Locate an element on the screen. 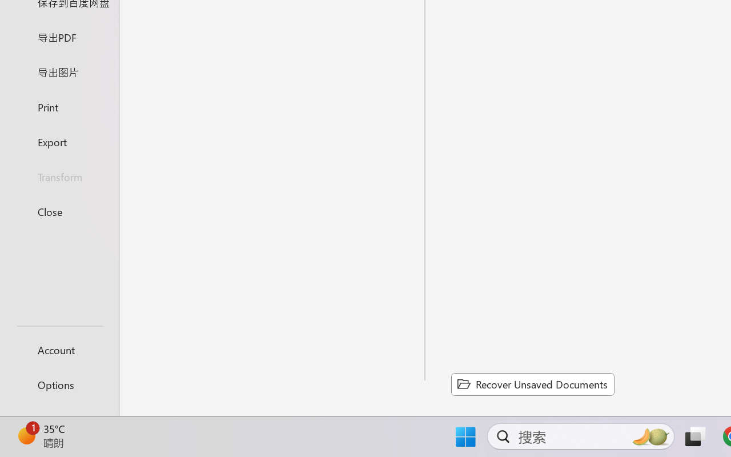  Export is located at coordinates (59, 142).